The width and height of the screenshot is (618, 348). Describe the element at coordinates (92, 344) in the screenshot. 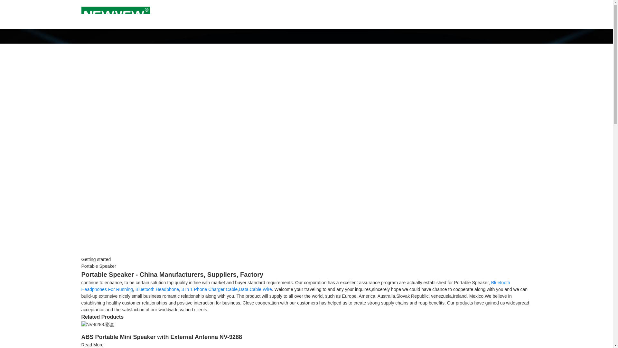

I see `ABS Portable Mini Speaker with External Antenna NV-9288` at that location.